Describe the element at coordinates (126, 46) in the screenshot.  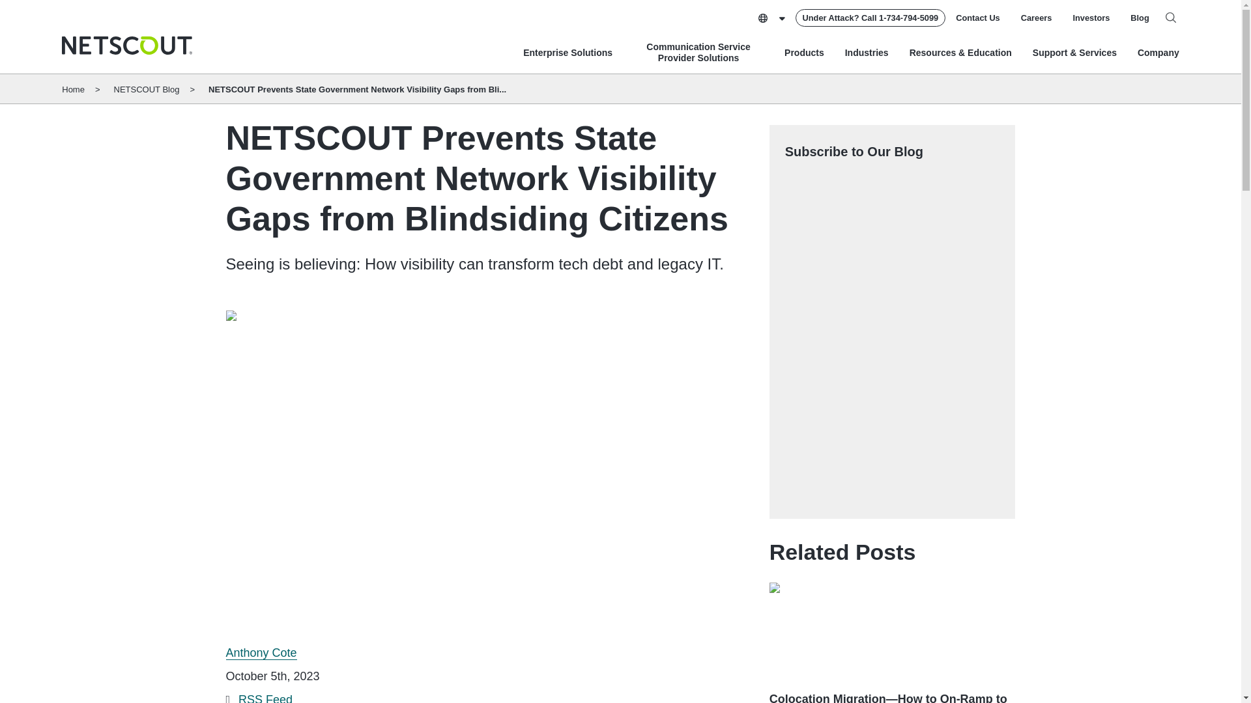
I see `Home` at that location.